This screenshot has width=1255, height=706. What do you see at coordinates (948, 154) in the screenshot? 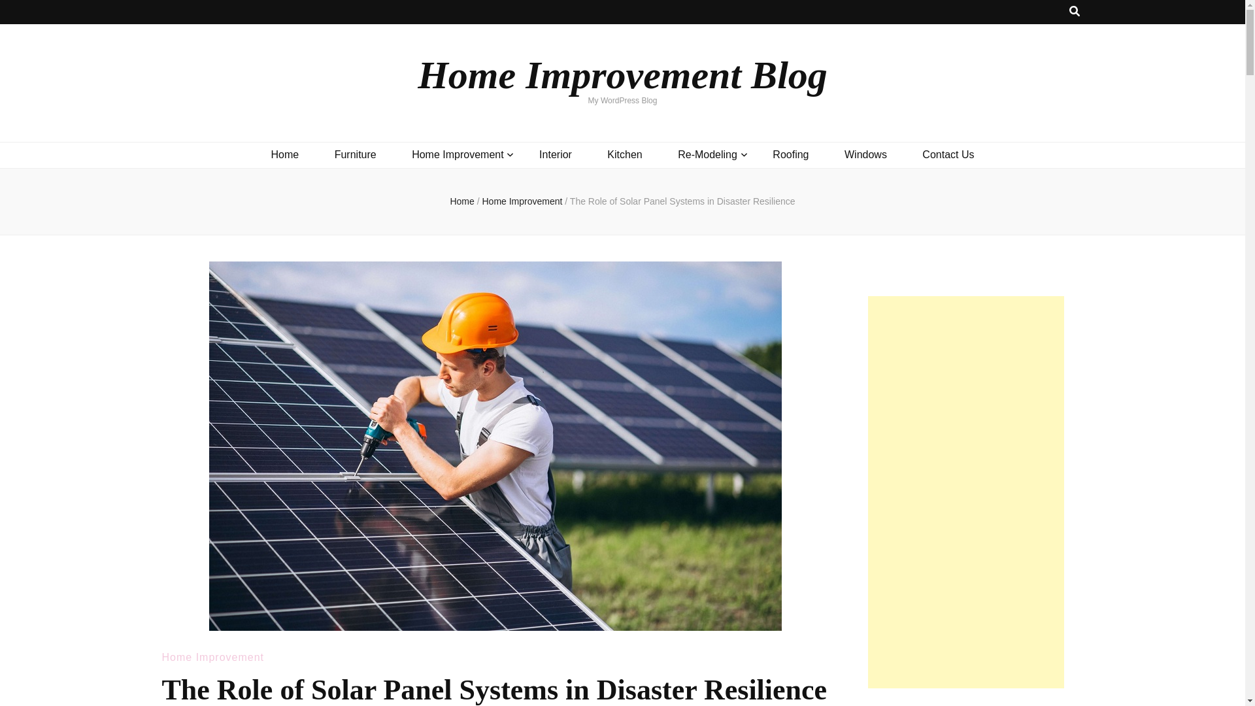
I see `Contact Us` at bounding box center [948, 154].